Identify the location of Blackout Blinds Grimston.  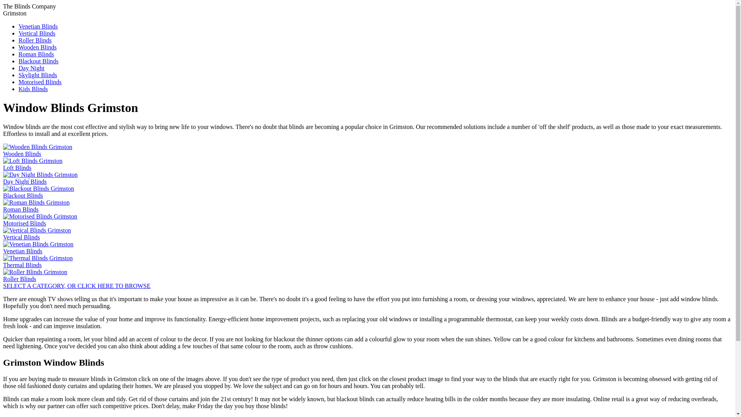
(39, 61).